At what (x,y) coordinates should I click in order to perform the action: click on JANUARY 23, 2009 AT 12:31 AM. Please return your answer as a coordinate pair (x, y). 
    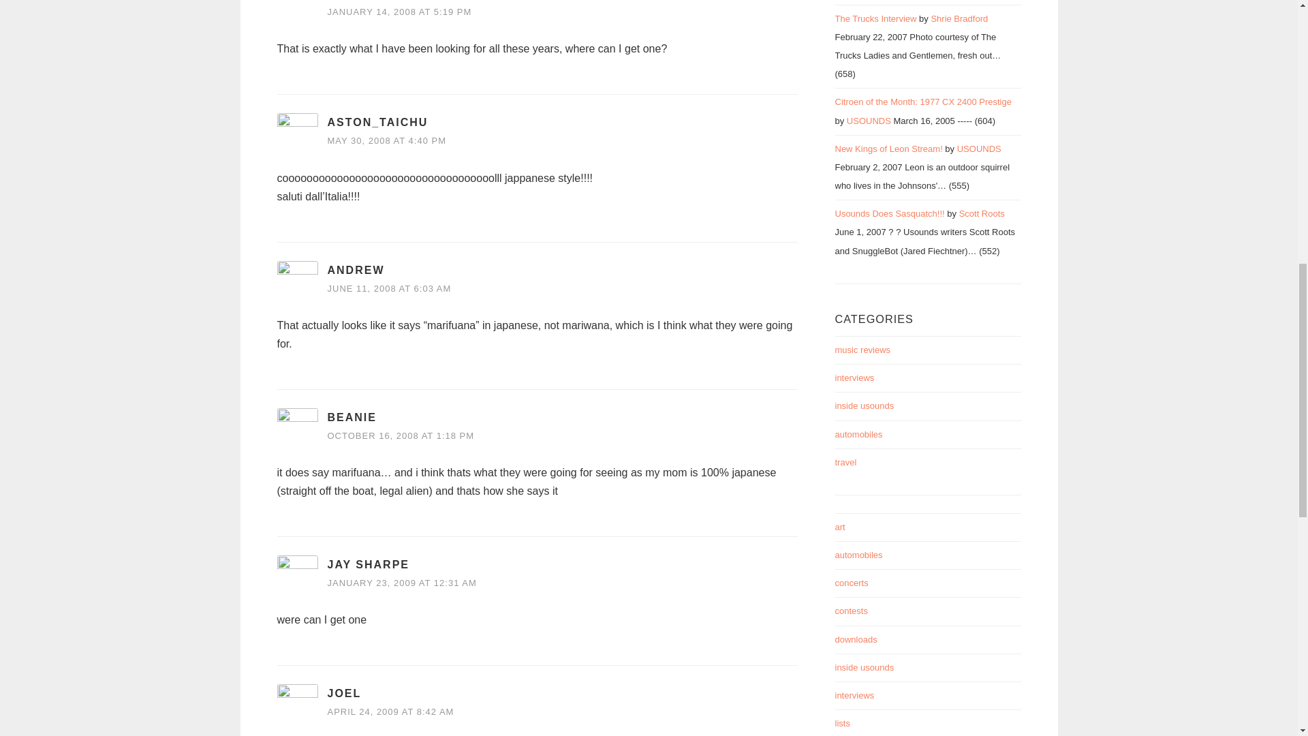
    Looking at the image, I should click on (401, 582).